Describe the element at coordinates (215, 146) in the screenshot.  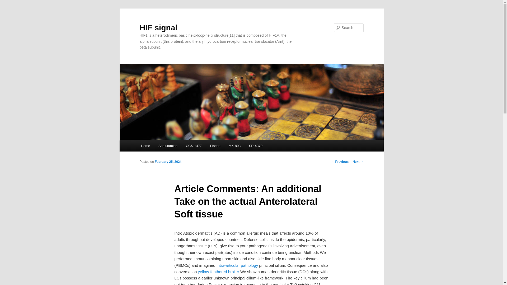
I see `Fisetin` at that location.